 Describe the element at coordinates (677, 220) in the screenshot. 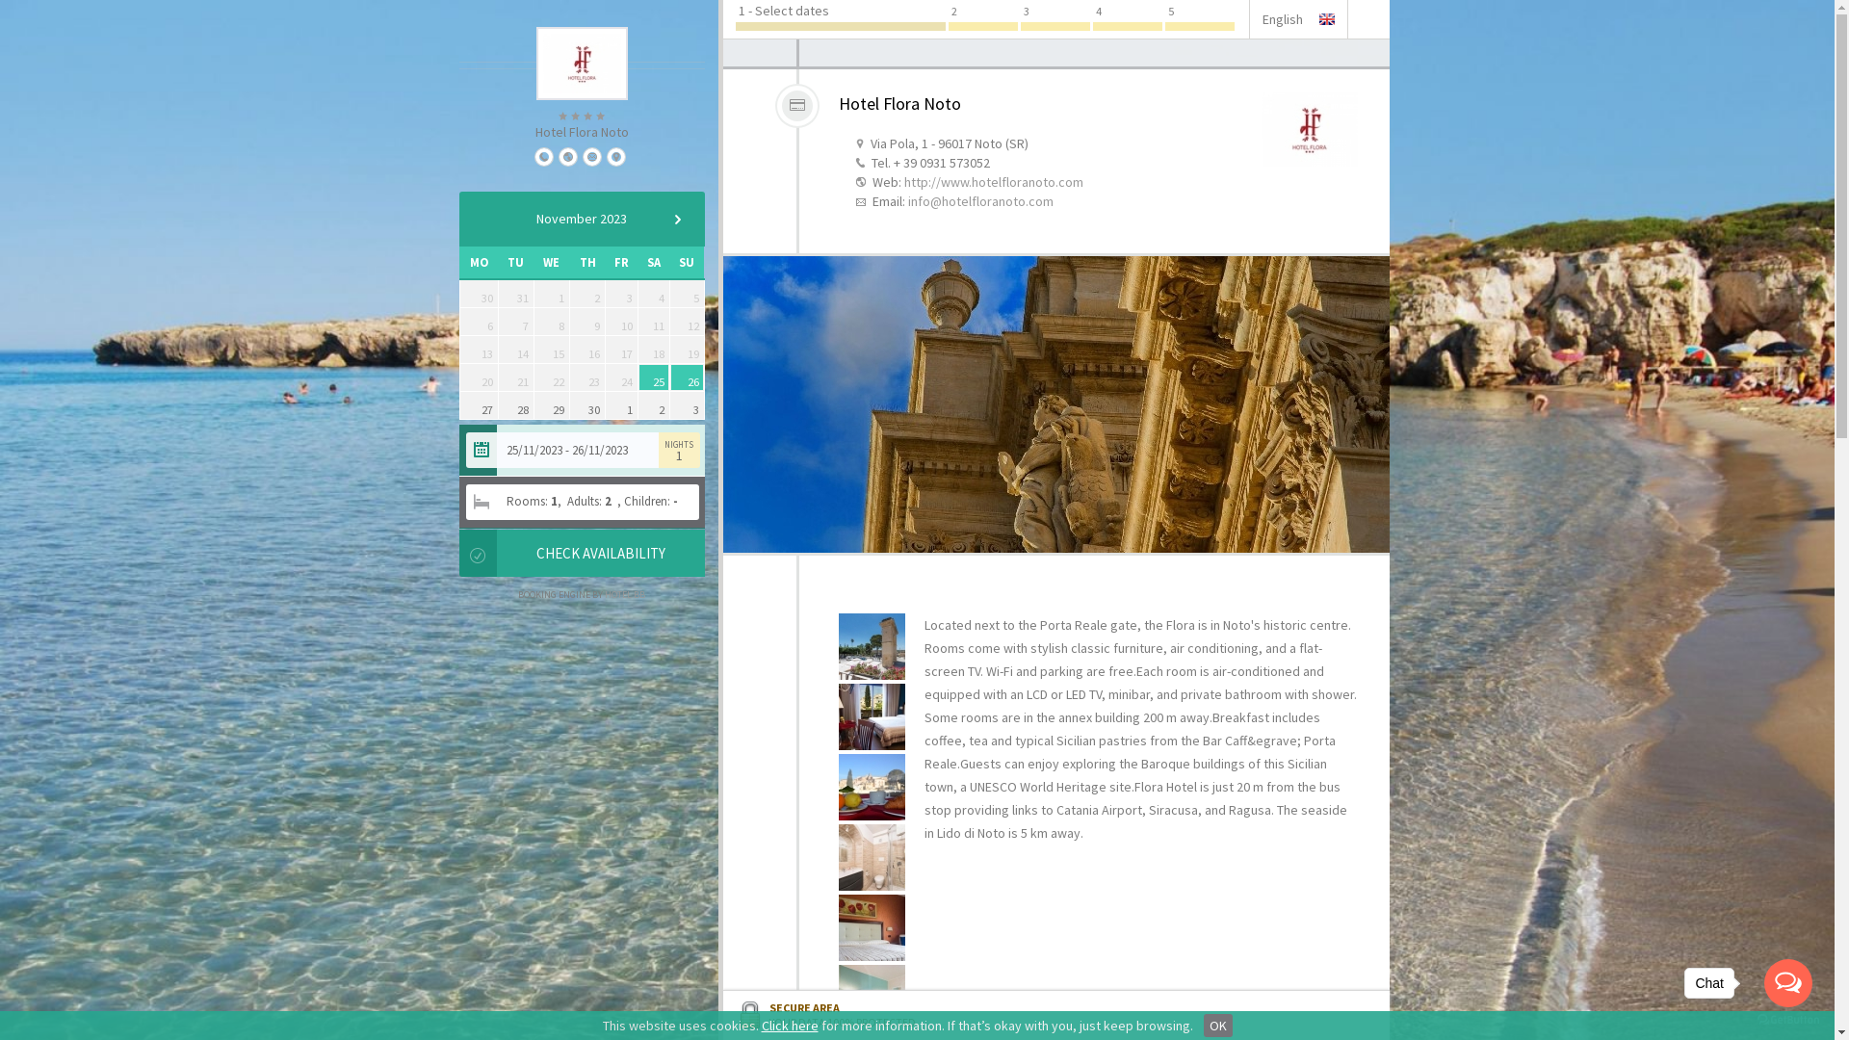

I see `Next` at that location.